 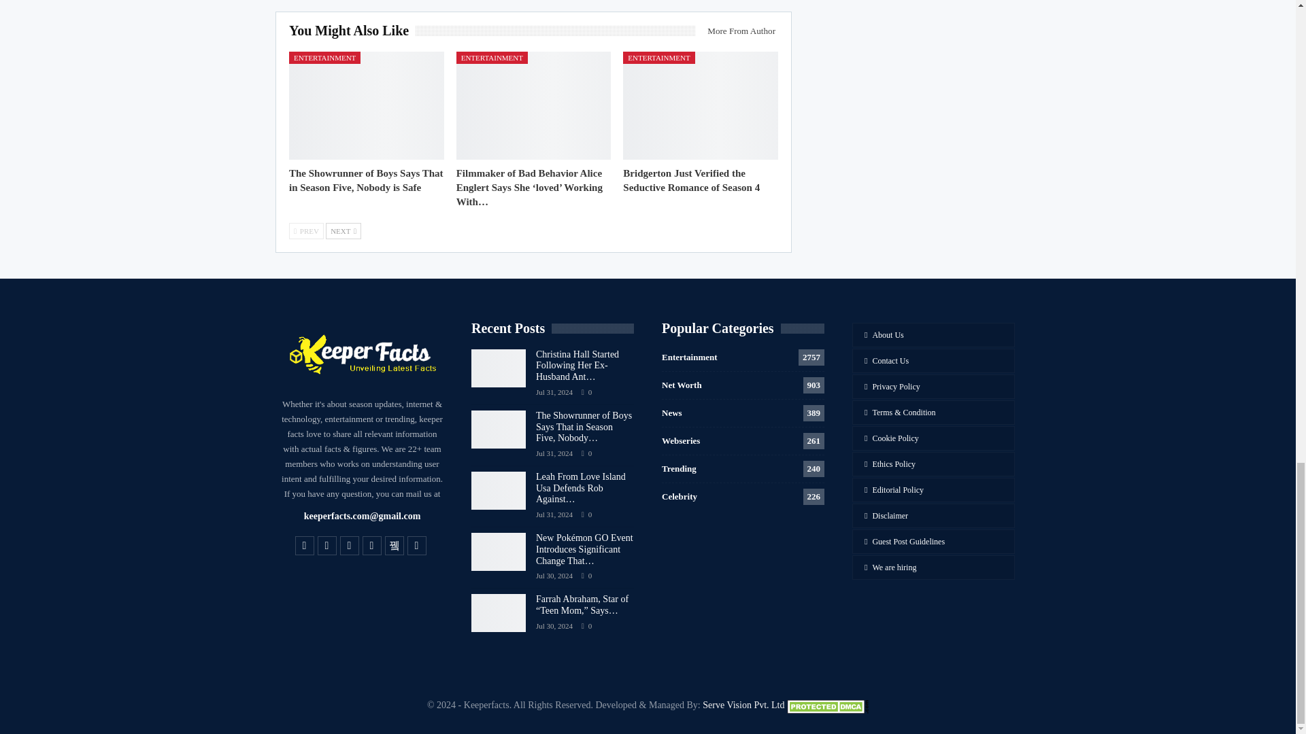 What do you see at coordinates (306, 231) in the screenshot?
I see `Previous` at bounding box center [306, 231].